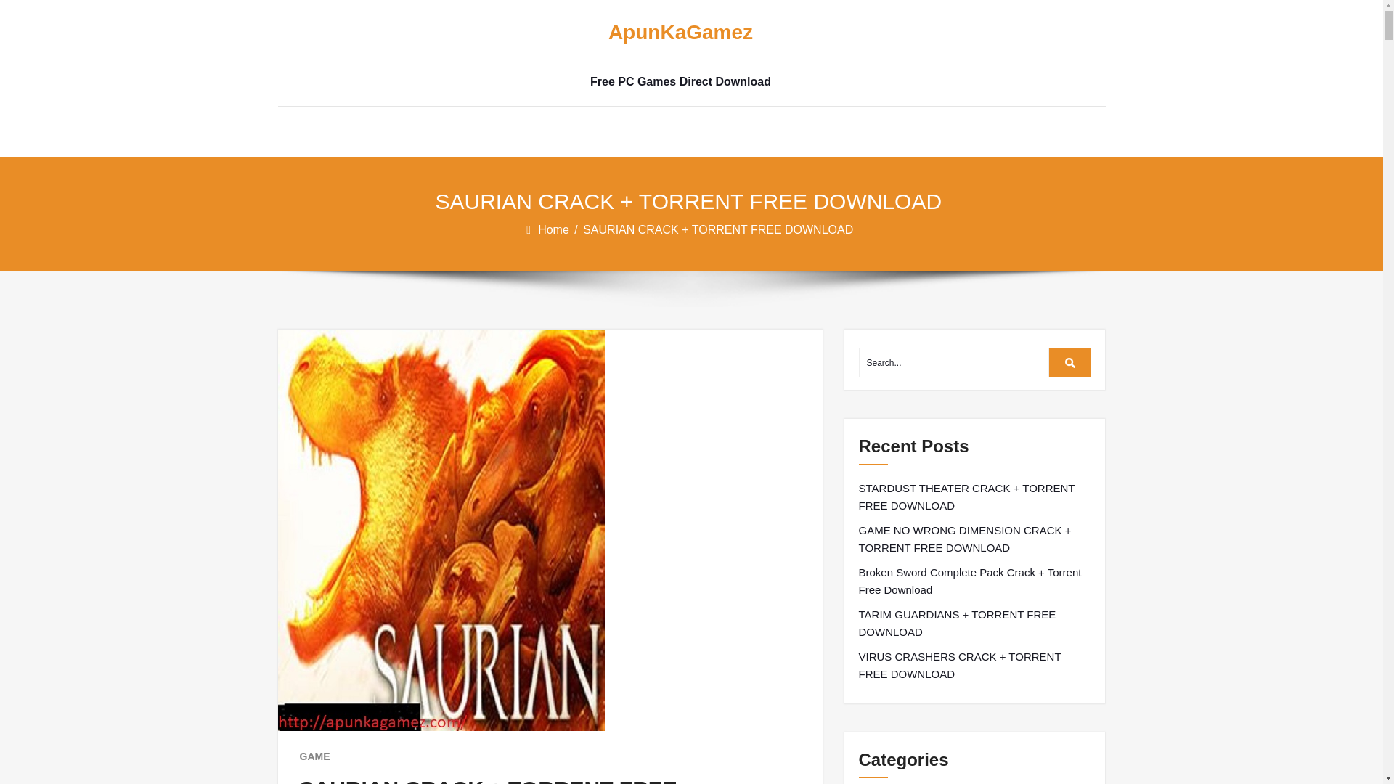 This screenshot has width=1394, height=784. Describe the element at coordinates (314, 756) in the screenshot. I see `GAME` at that location.